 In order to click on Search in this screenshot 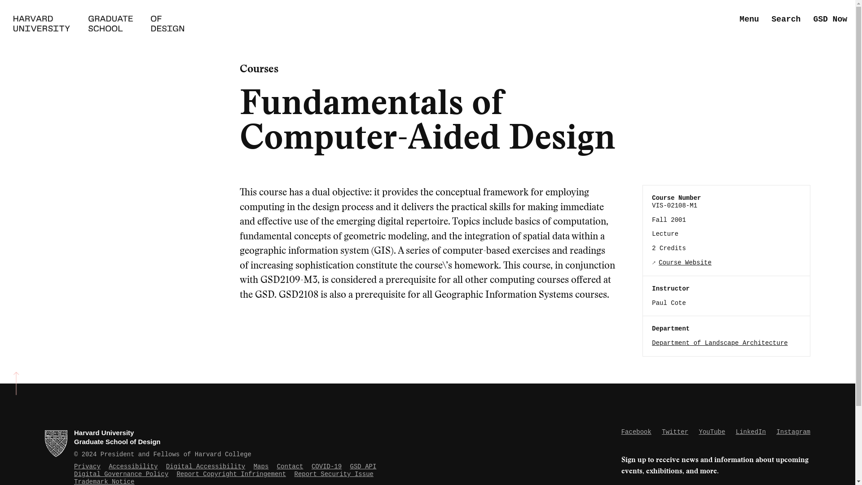, I will do `click(786, 19)`.